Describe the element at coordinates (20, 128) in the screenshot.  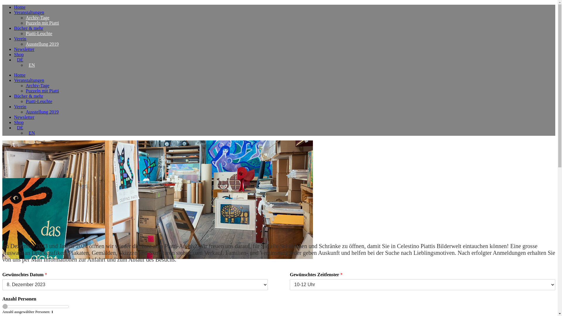
I see `DE` at that location.